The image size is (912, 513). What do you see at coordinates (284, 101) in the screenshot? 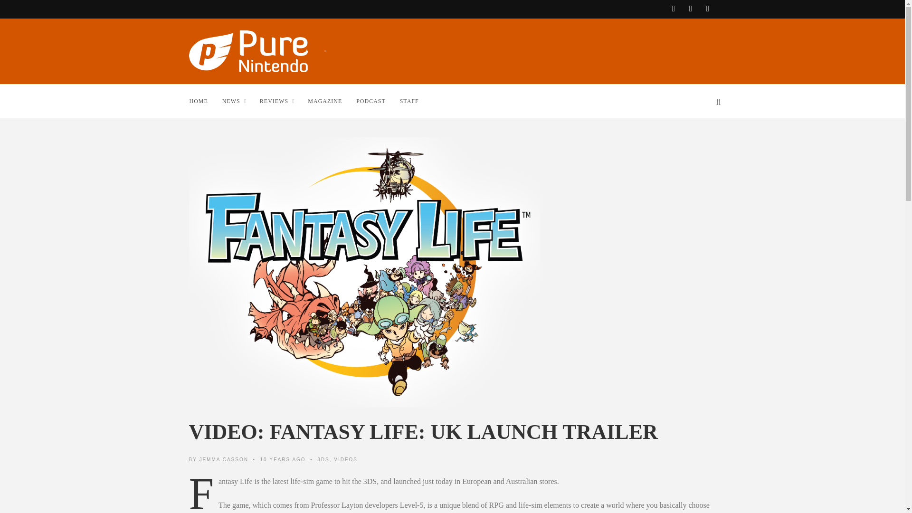
I see `REVIEWS` at bounding box center [284, 101].